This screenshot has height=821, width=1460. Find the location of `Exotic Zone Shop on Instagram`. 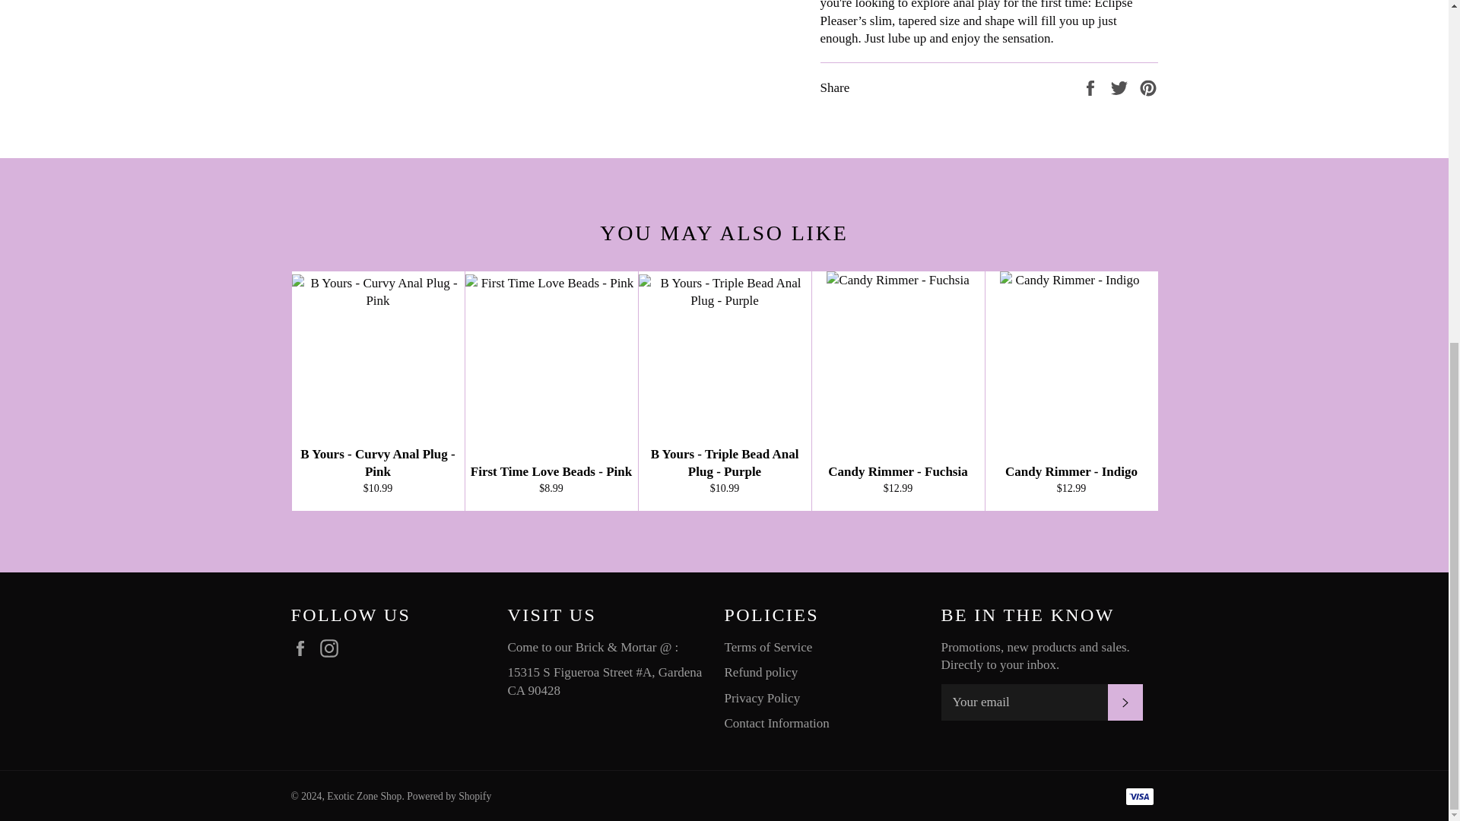

Exotic Zone Shop on Instagram is located at coordinates (333, 648).